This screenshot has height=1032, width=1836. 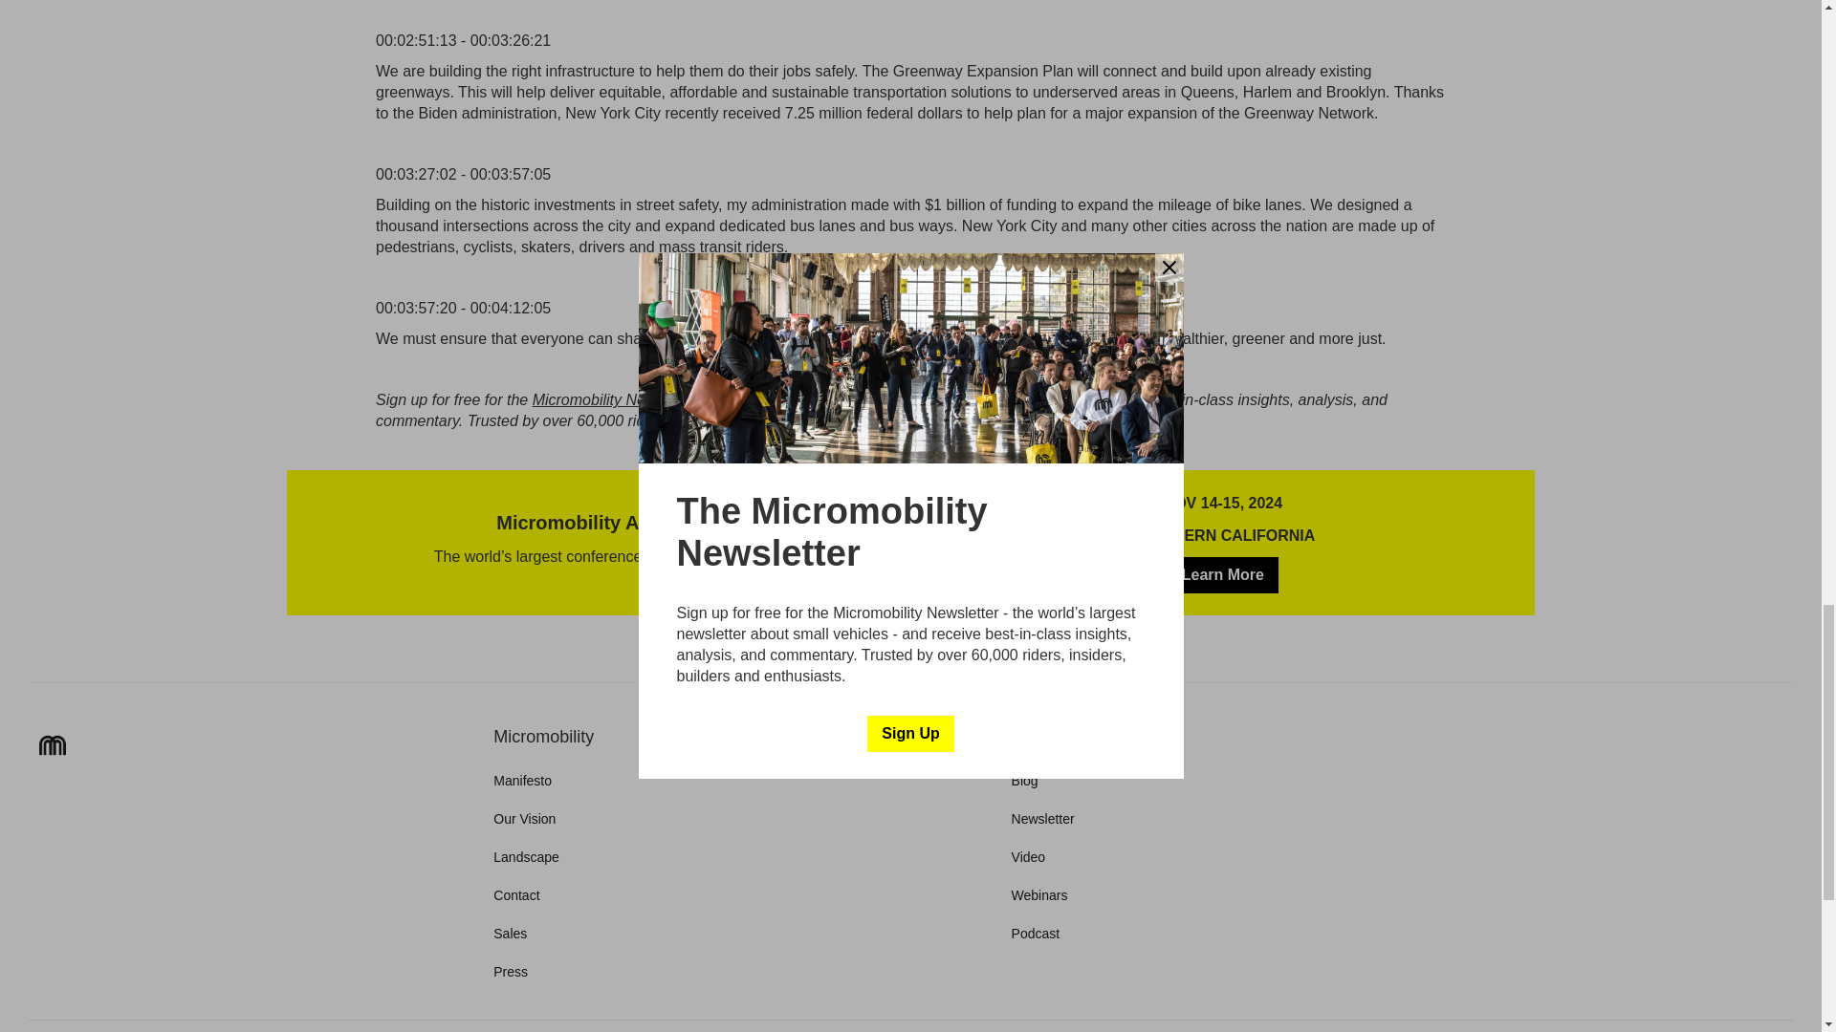 What do you see at coordinates (1029, 856) in the screenshot?
I see `Video` at bounding box center [1029, 856].